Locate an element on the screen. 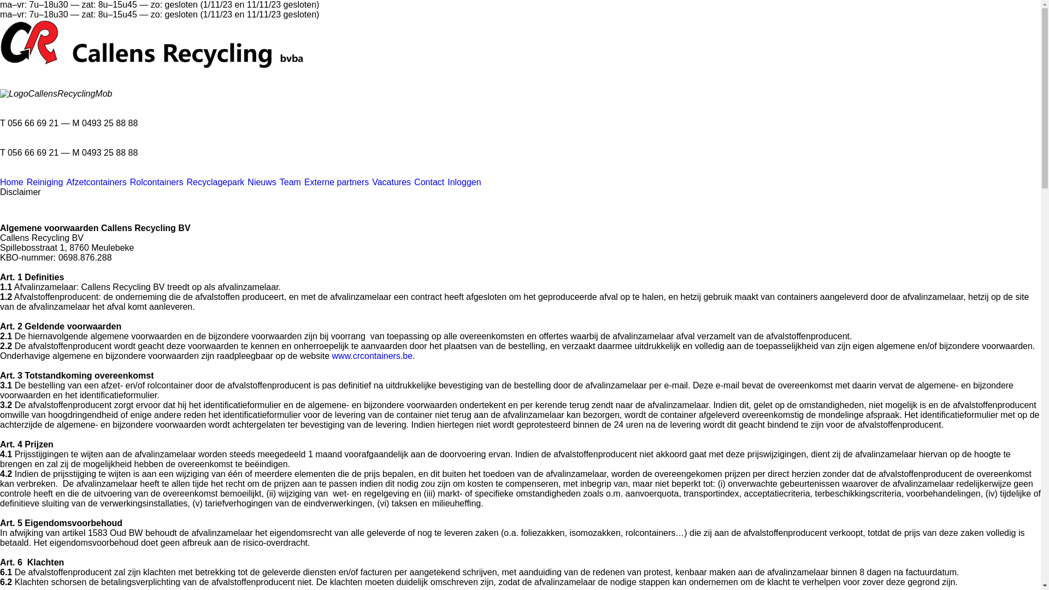 This screenshot has height=590, width=1049. www.crcontainers.be is located at coordinates (373, 356).